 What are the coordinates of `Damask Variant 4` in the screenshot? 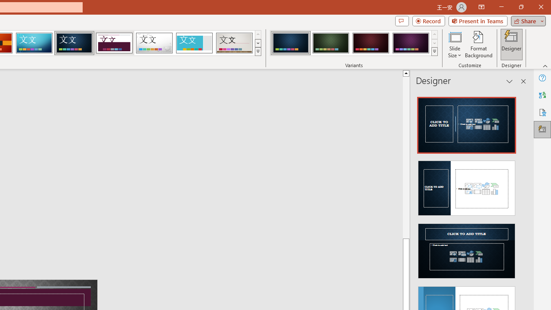 It's located at (411, 43).